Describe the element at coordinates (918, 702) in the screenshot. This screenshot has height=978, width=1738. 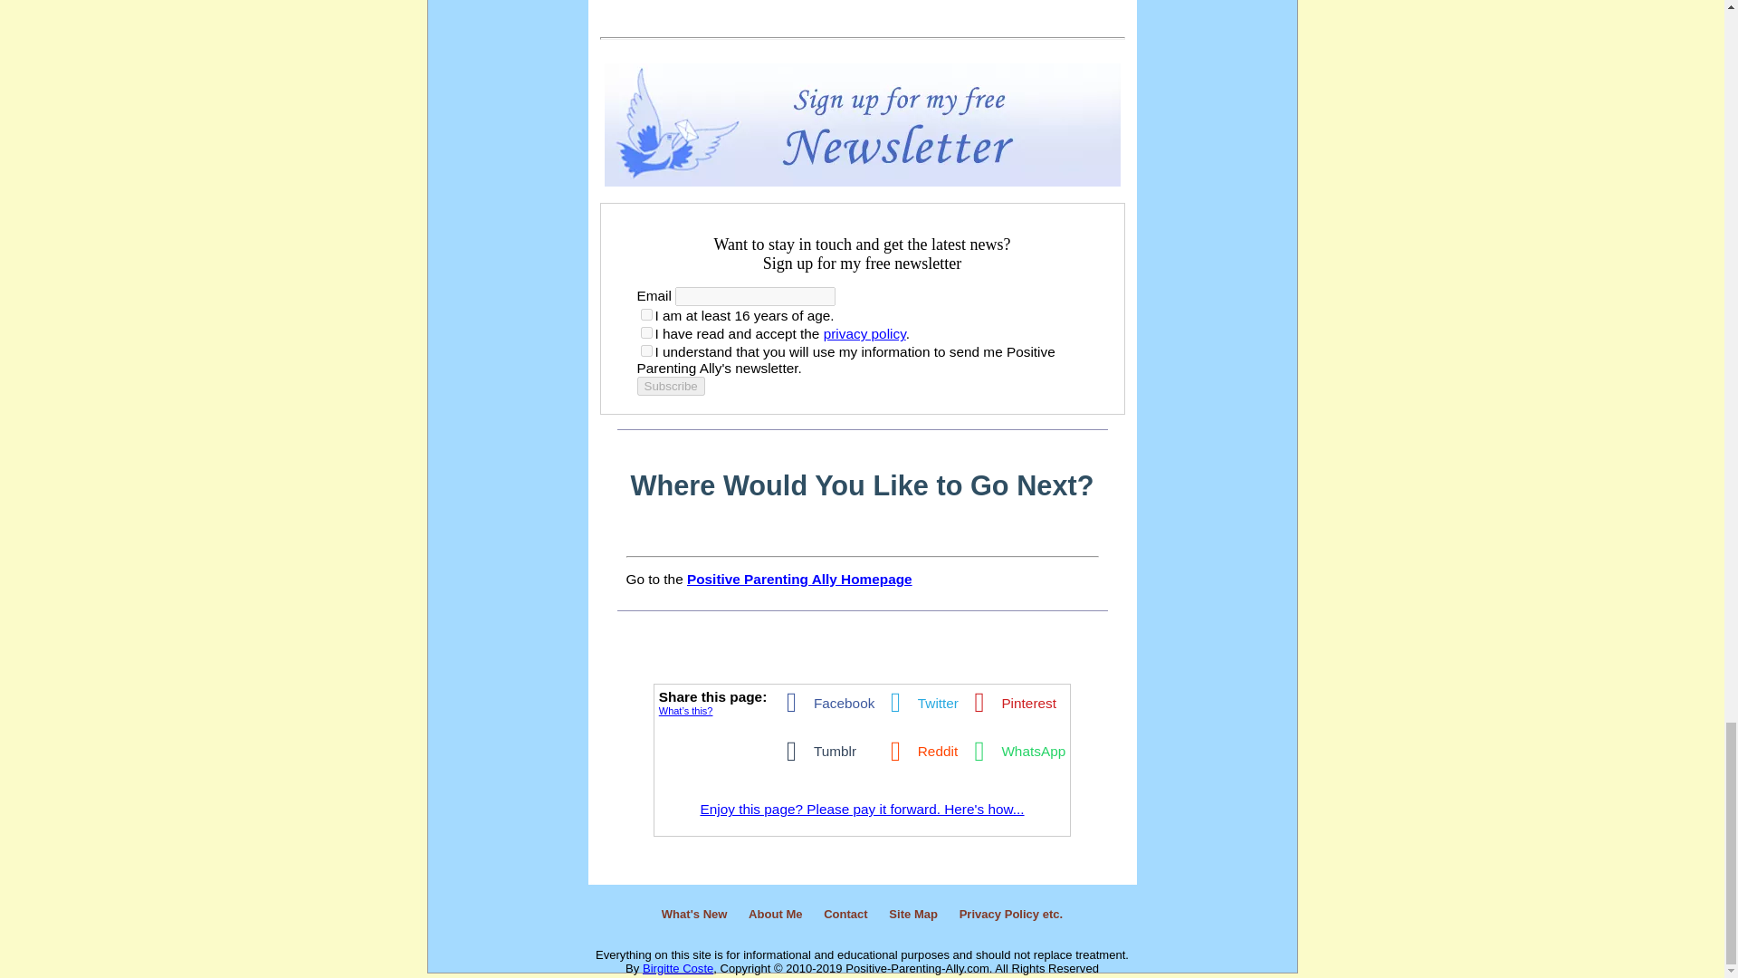
I see `Twitter` at that location.